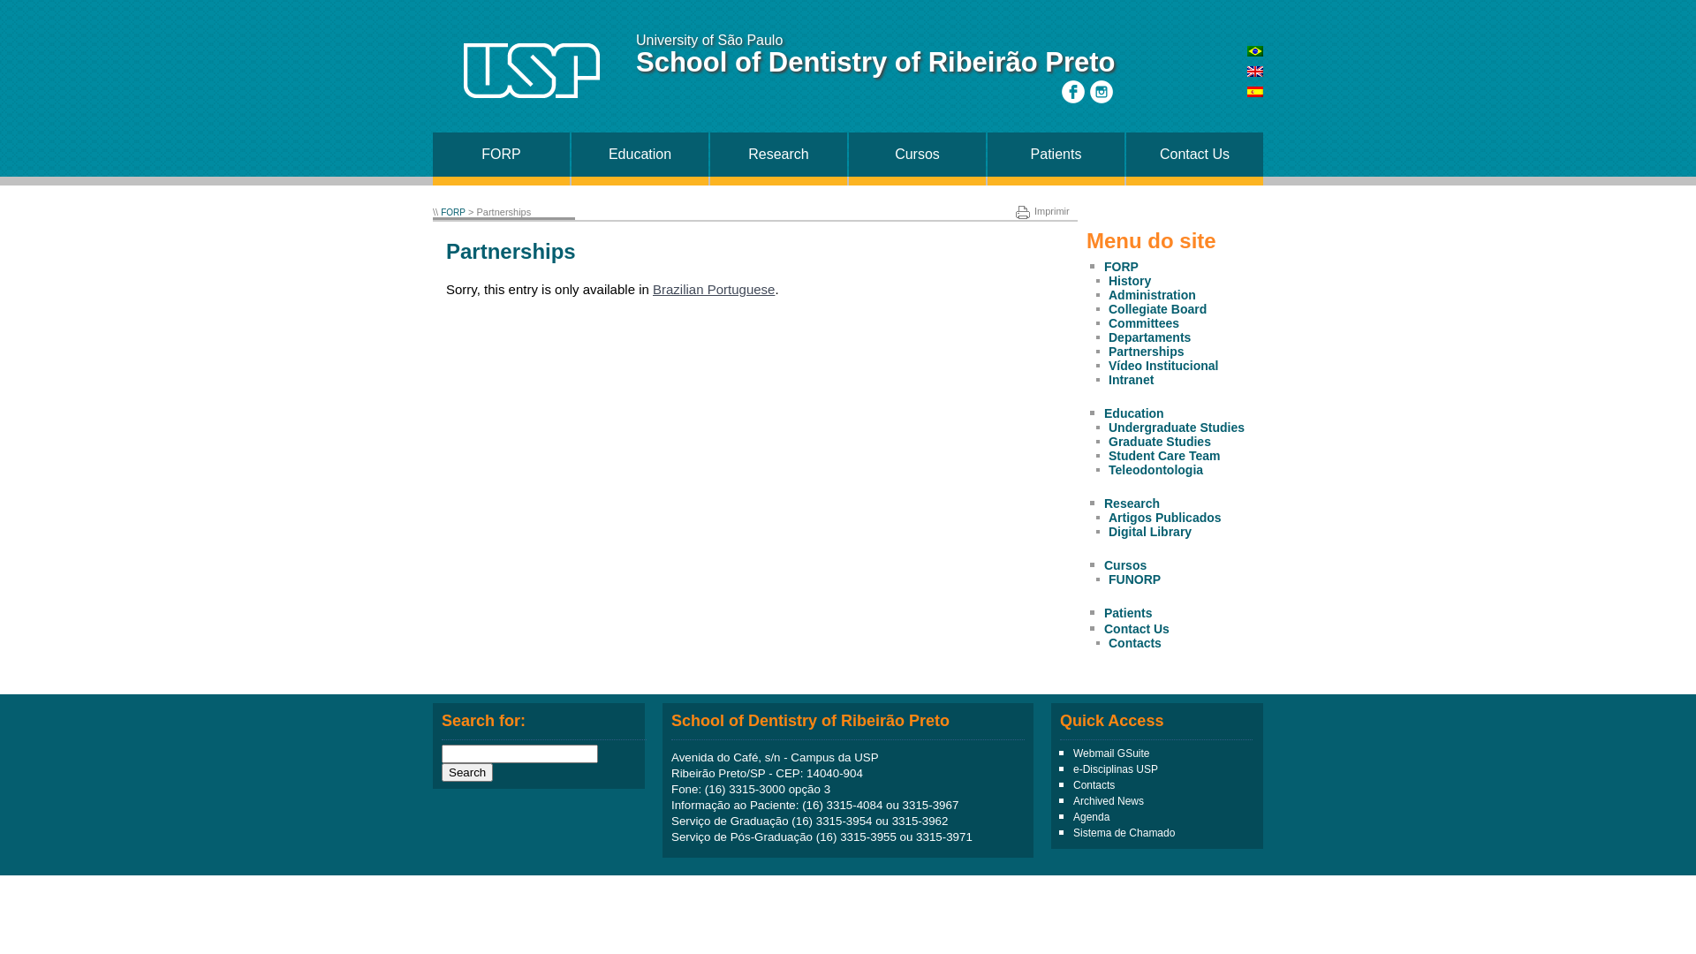 This screenshot has width=1696, height=954. Describe the element at coordinates (1094, 785) in the screenshot. I see `Contacts` at that location.